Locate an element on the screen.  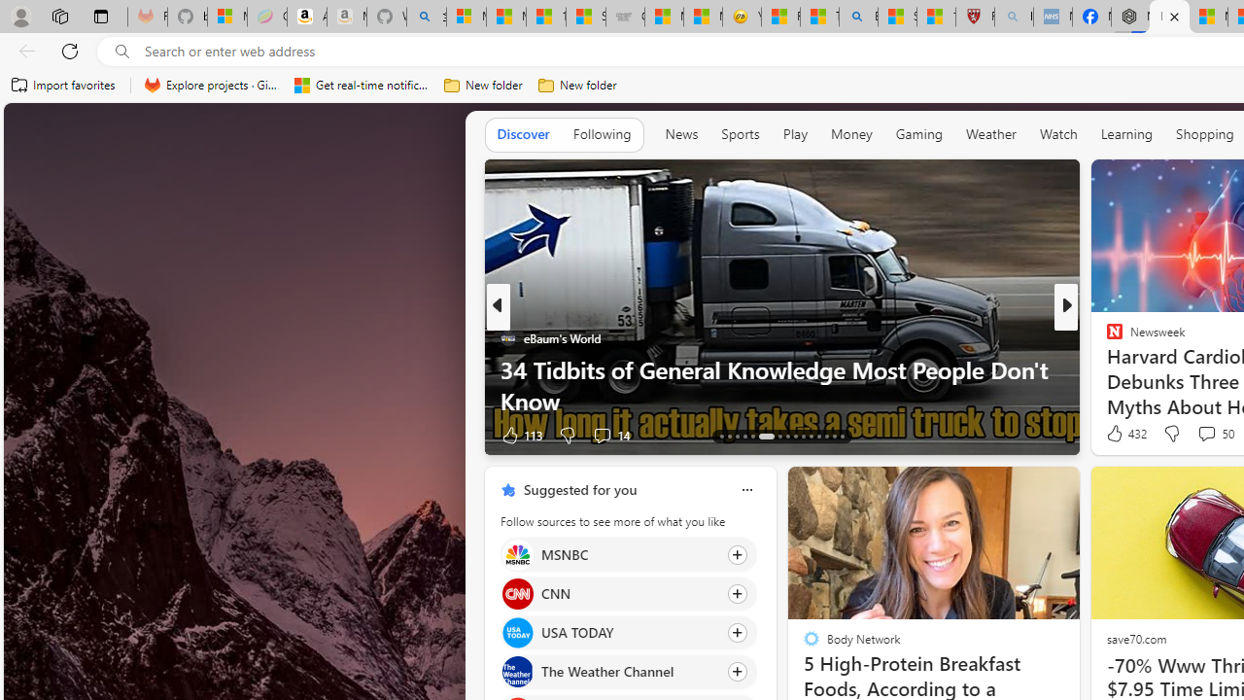
328 Like is located at coordinates (1120, 435).